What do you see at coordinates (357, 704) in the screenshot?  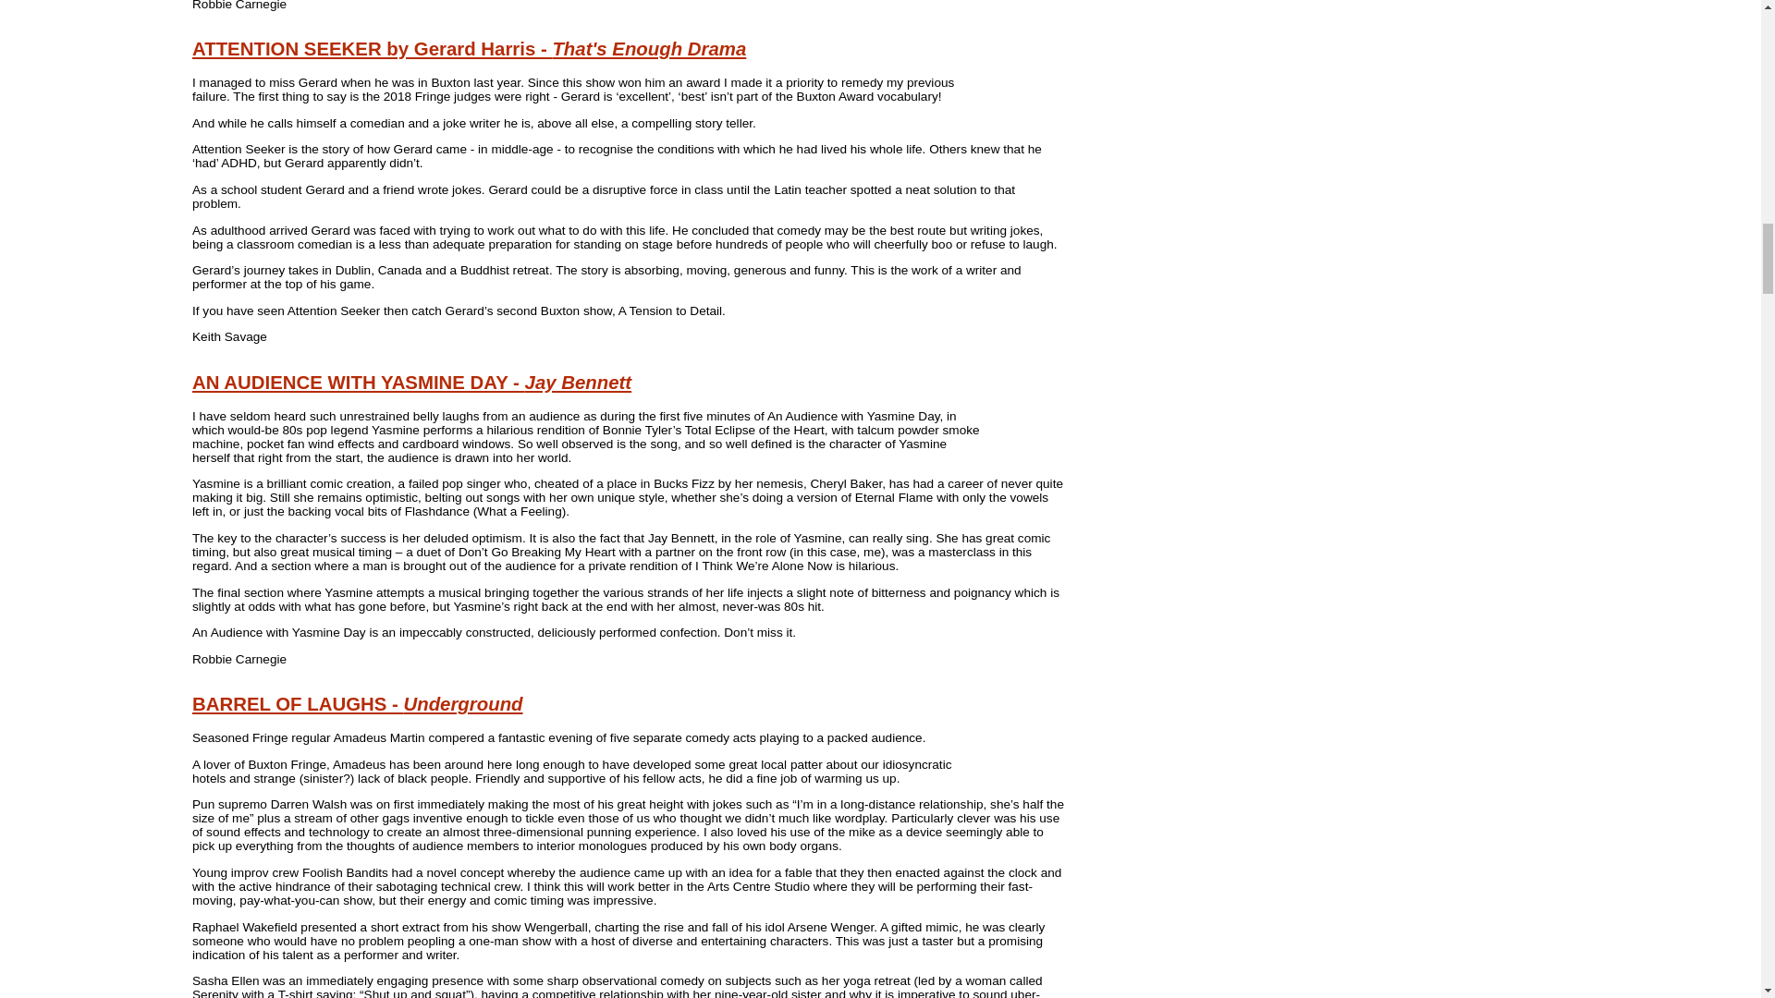 I see `BARREL OF LAUGHS - Underground` at bounding box center [357, 704].